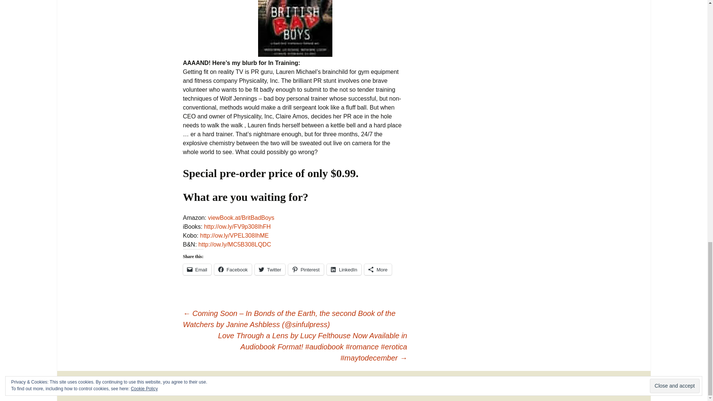 The image size is (713, 401). Describe the element at coordinates (378, 269) in the screenshot. I see `More` at that location.